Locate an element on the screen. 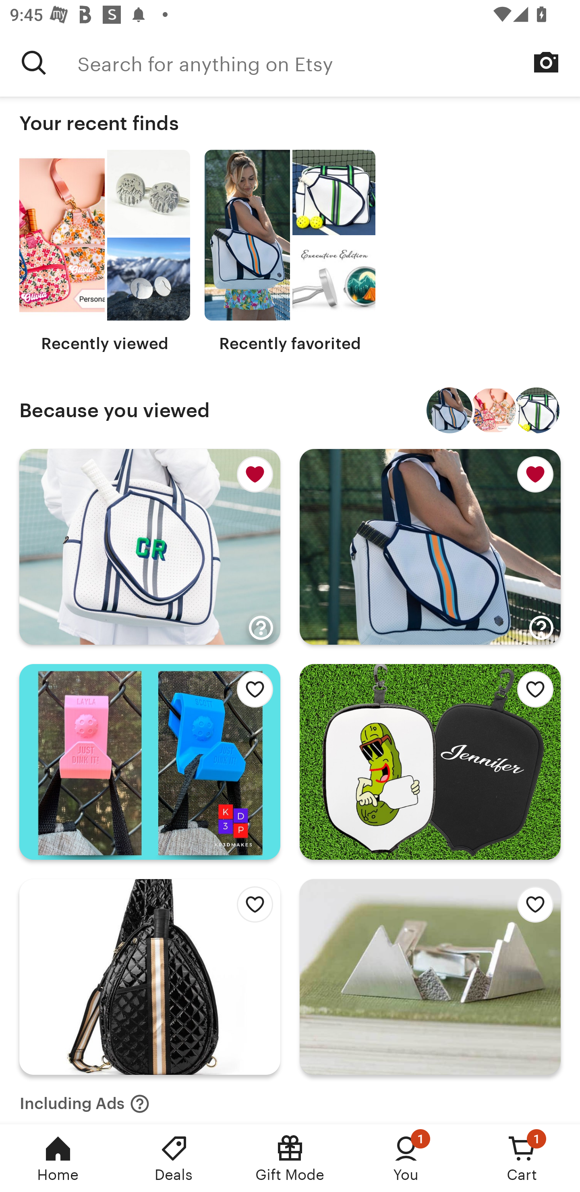 The image size is (580, 1192). Search for anything on Etsy is located at coordinates (329, 62).